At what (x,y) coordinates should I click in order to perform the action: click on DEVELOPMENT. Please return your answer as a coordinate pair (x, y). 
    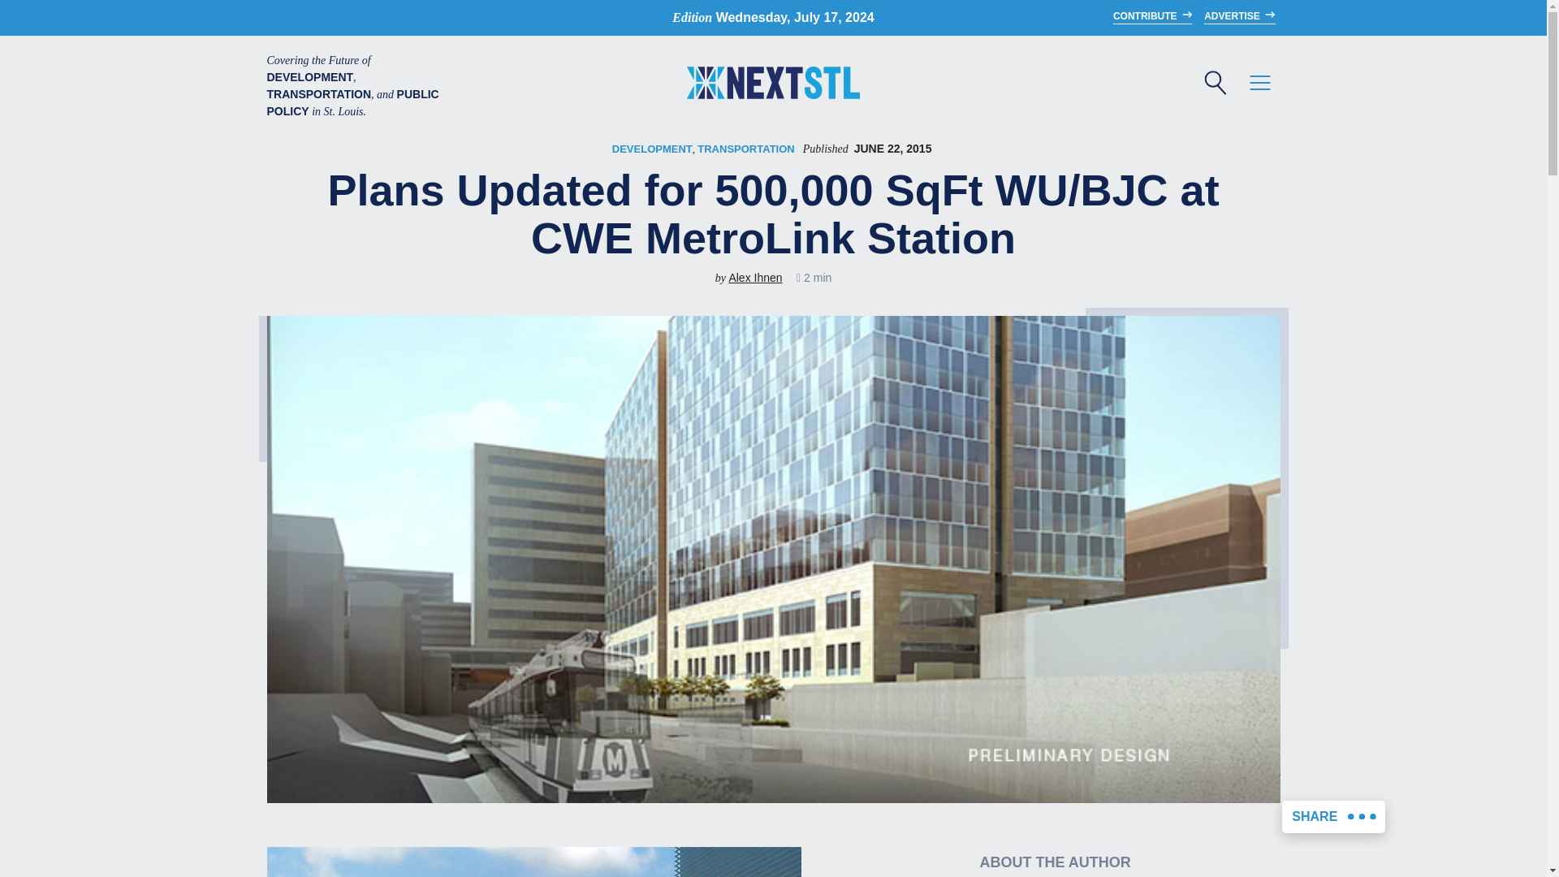
    Looking at the image, I should click on (652, 149).